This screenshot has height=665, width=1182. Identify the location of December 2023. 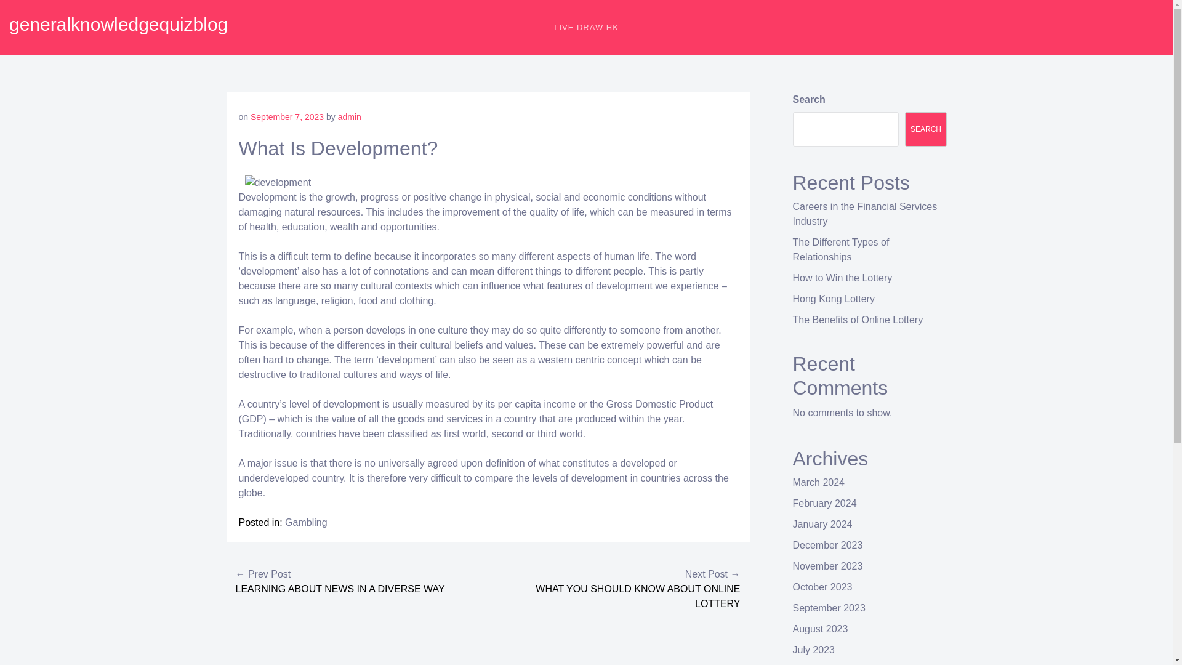
(827, 545).